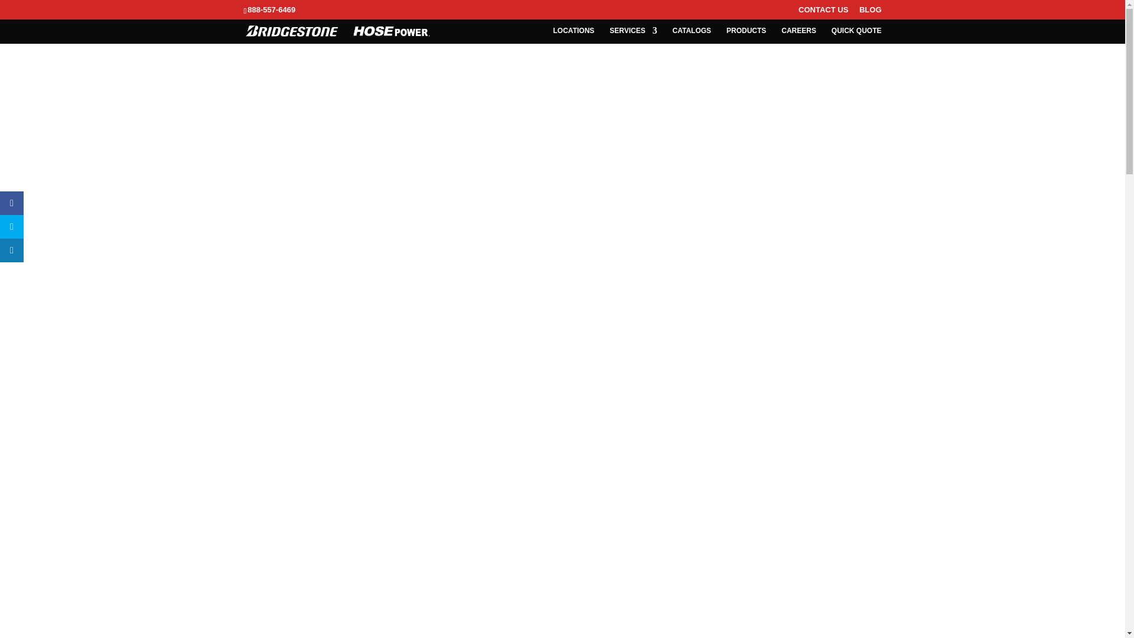 The width and height of the screenshot is (1134, 638). Describe the element at coordinates (573, 35) in the screenshot. I see `LOCATIONS` at that location.